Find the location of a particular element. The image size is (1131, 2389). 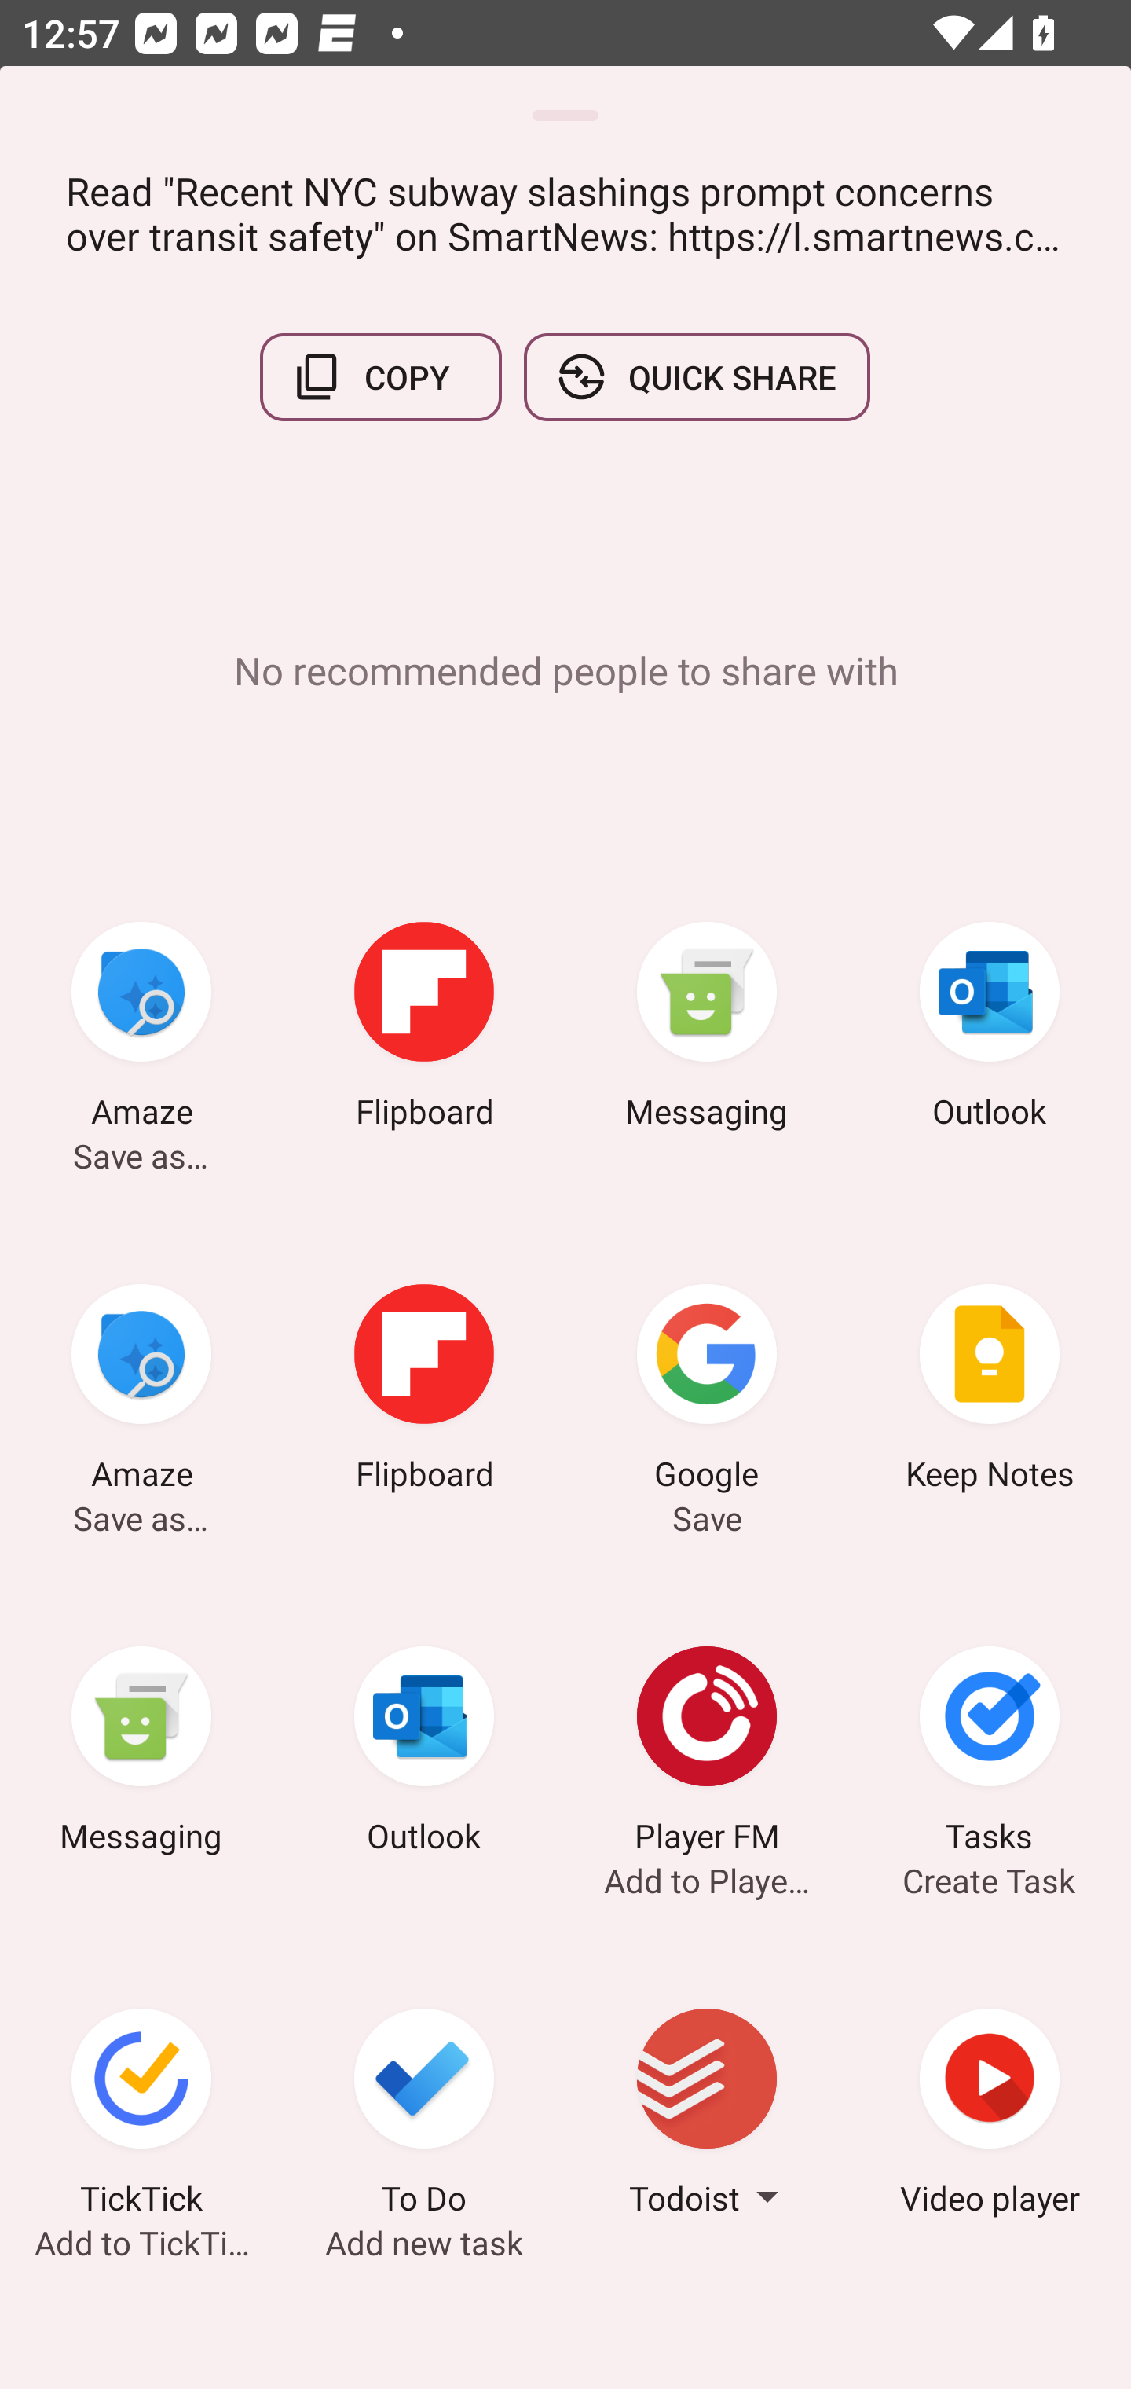

Todoist is located at coordinates (707, 2116).